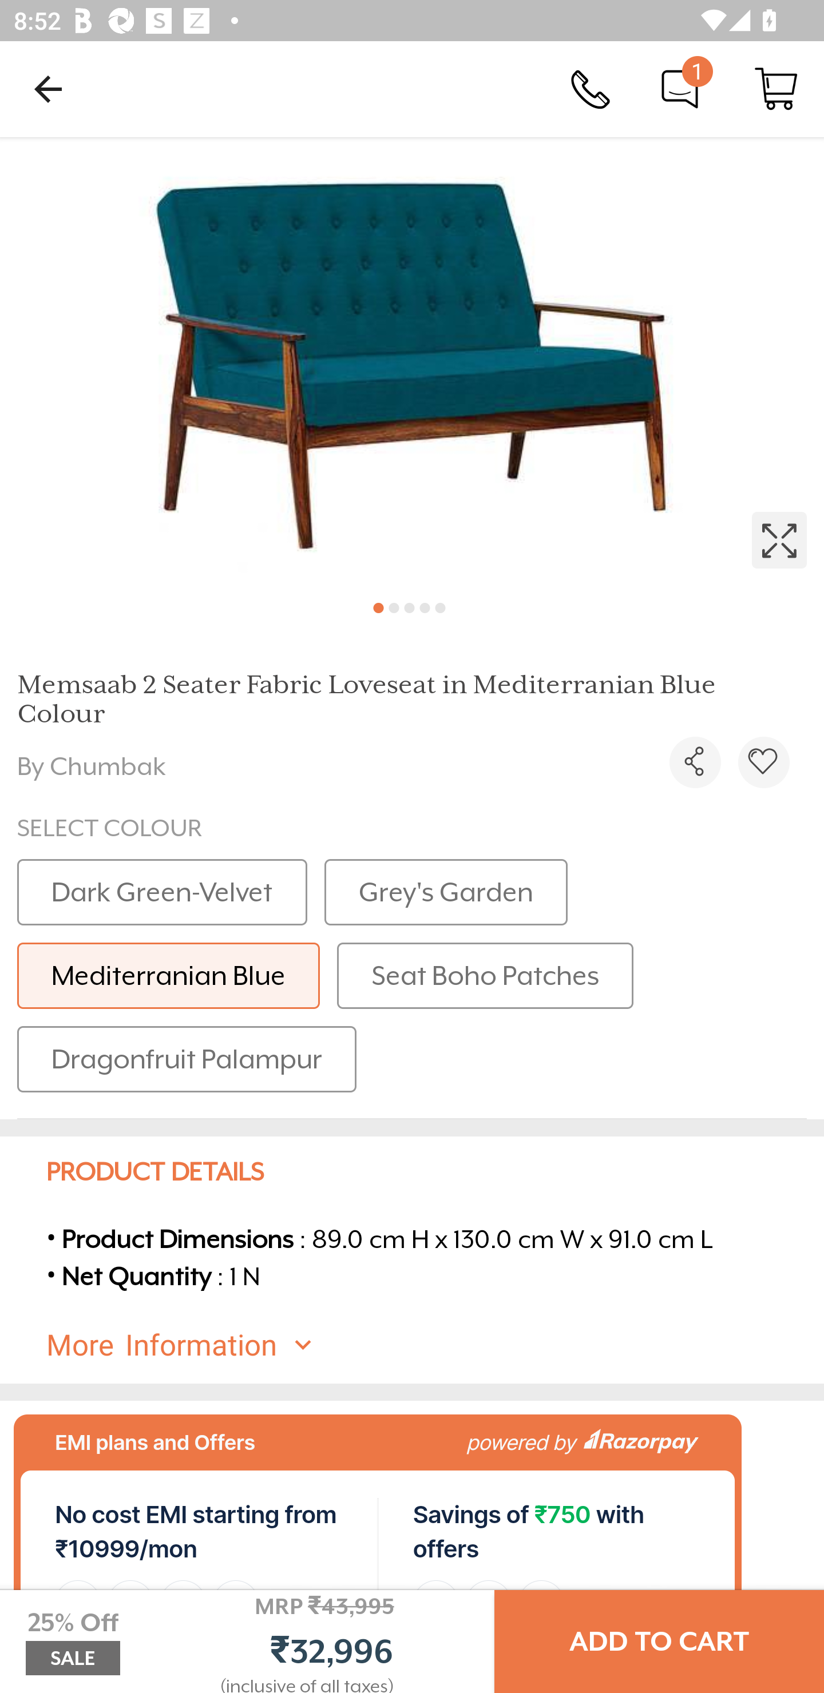 This screenshot has width=824, height=1693. I want to click on Grey's Garden, so click(446, 892).